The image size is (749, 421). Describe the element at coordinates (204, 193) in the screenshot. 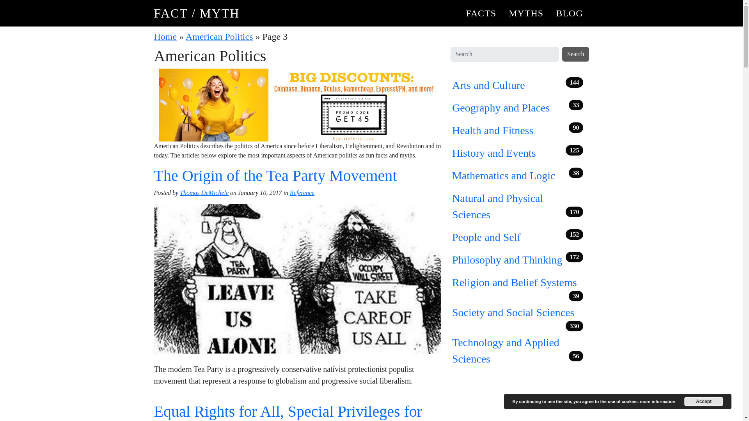

I see `Thomas DeMichele` at that location.